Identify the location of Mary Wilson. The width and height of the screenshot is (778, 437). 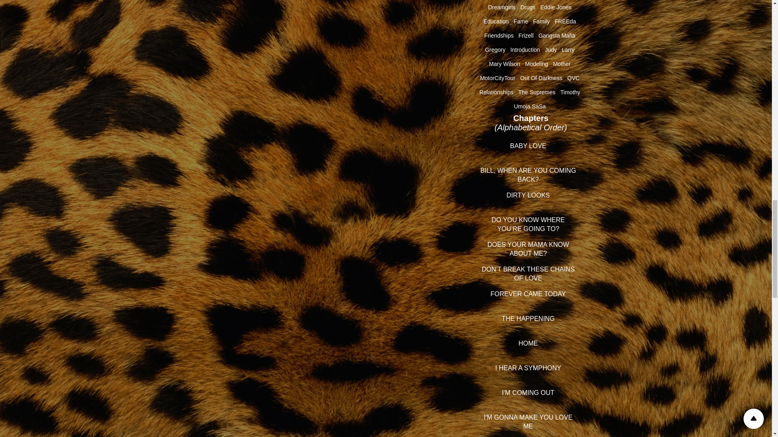
(505, 64).